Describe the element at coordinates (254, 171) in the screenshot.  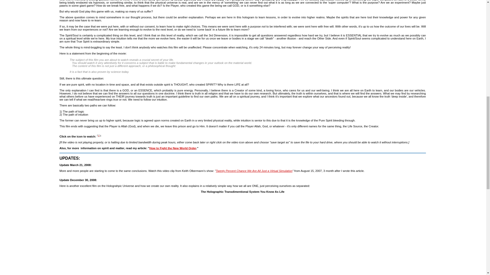
I see `Twenty Percent Chance We Are All Just a Virtual Simulation` at that location.